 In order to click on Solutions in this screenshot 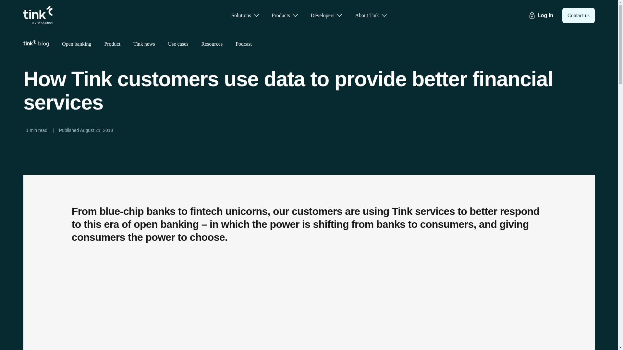, I will do `click(245, 16)`.